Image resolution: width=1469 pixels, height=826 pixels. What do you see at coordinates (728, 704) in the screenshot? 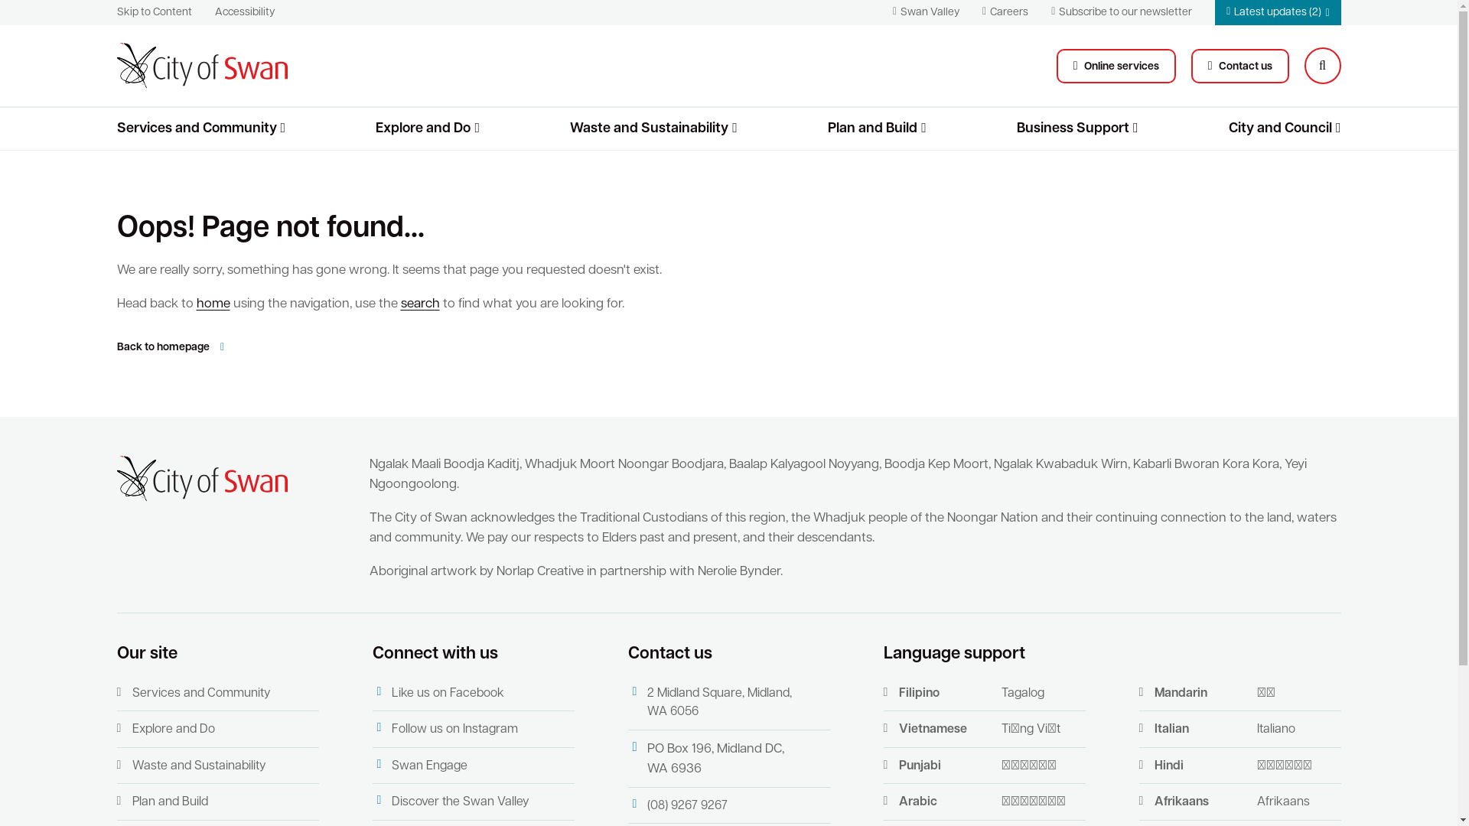
I see `2 Midland Square, Midland,
WA 6056` at bounding box center [728, 704].